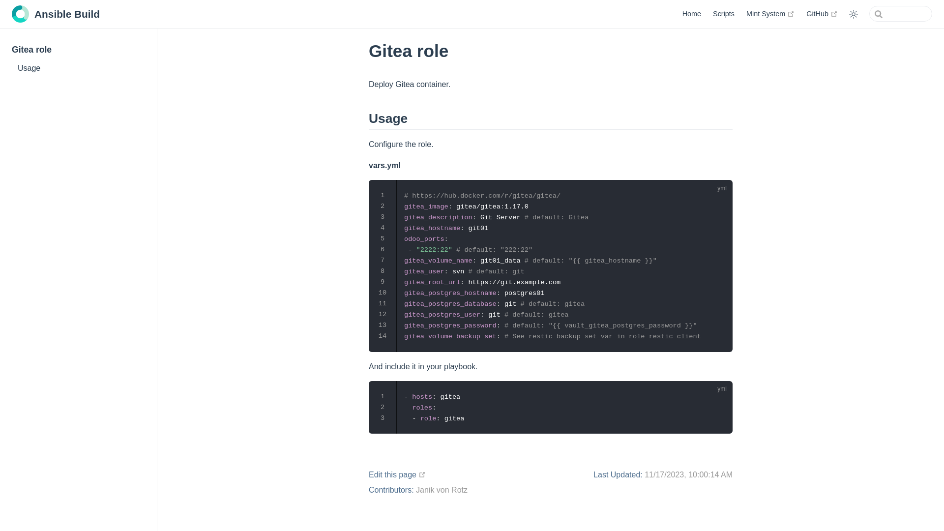 The width and height of the screenshot is (944, 531). I want to click on GitHub
open in new window, so click(822, 14).